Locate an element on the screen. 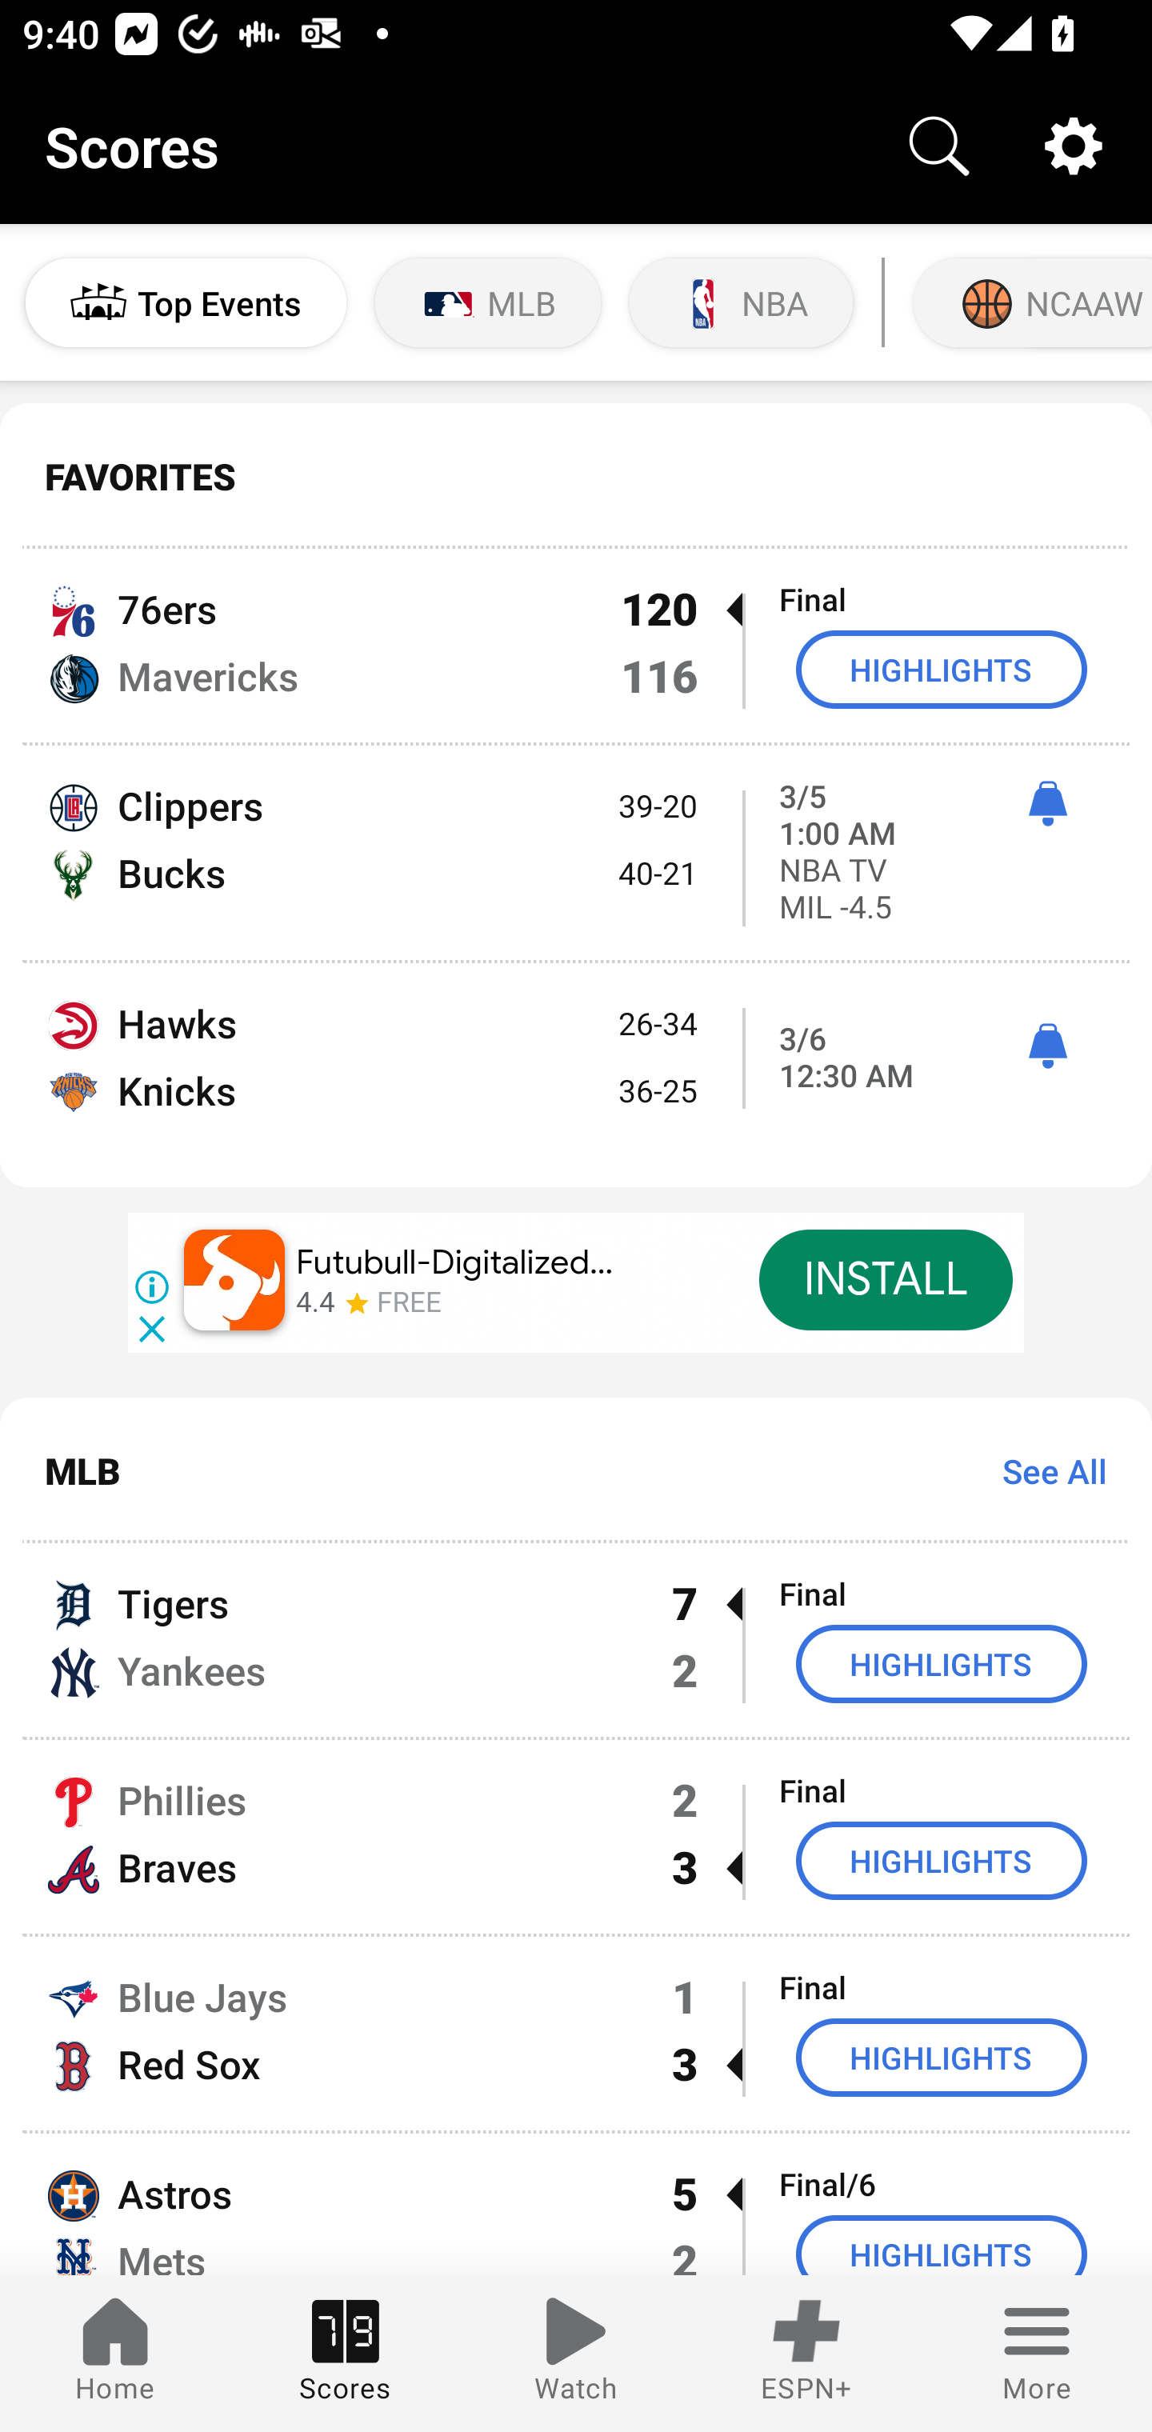 This screenshot has height=2432, width=1152. Home is located at coordinates (115, 2354).